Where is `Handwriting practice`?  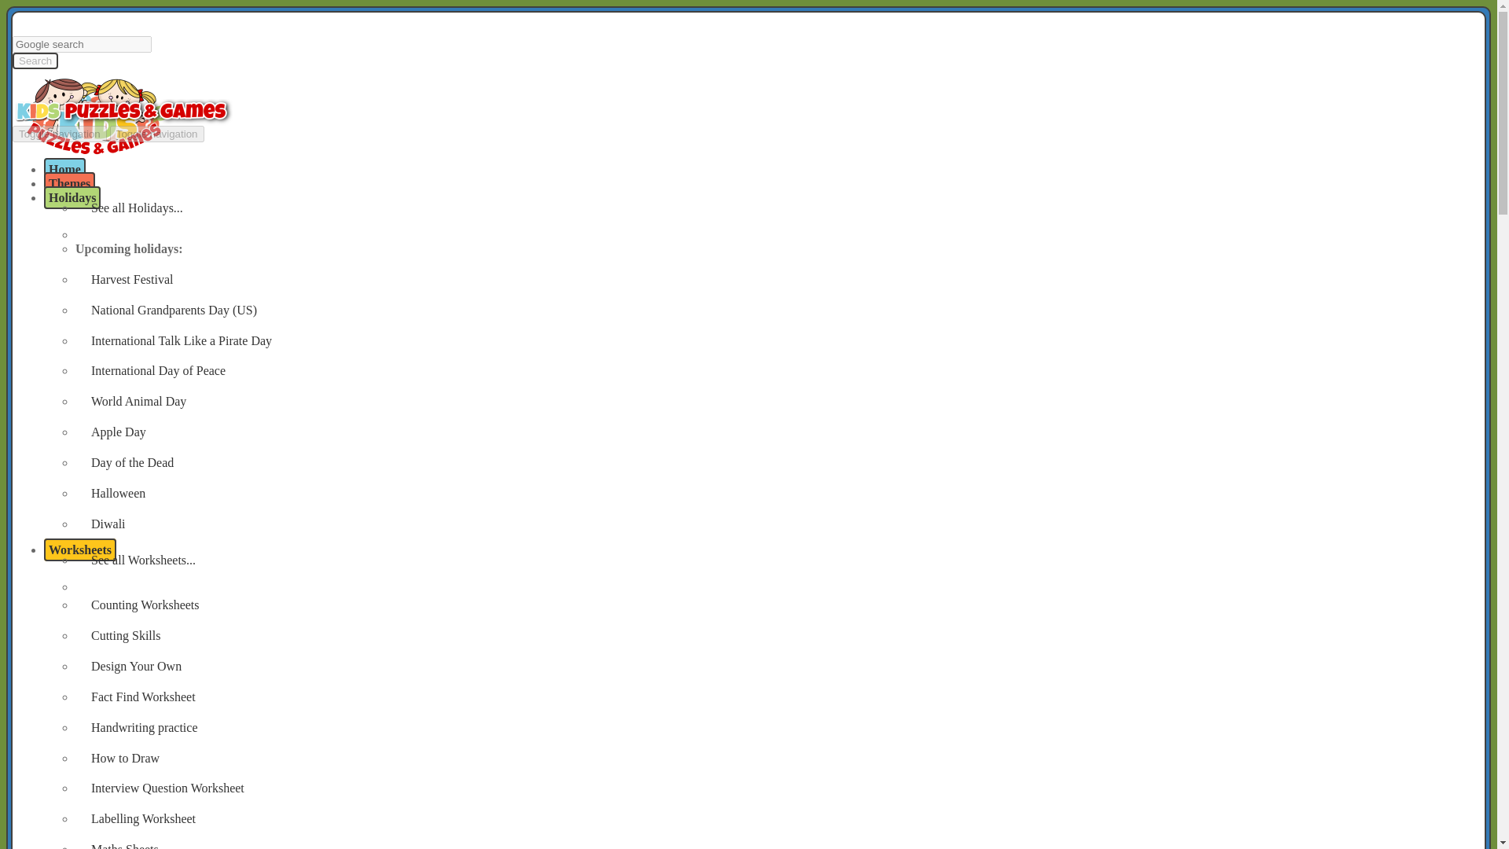
Handwriting practice is located at coordinates (778, 728).